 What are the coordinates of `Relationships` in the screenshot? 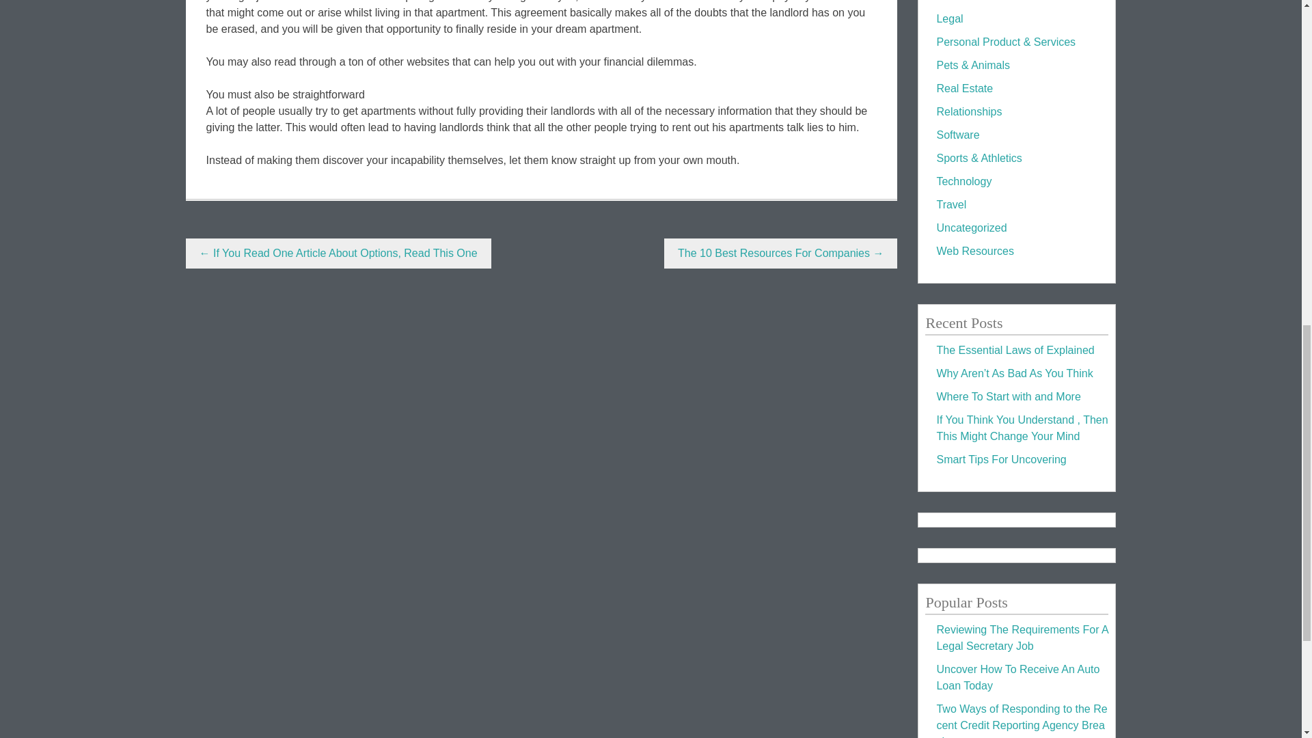 It's located at (969, 111).